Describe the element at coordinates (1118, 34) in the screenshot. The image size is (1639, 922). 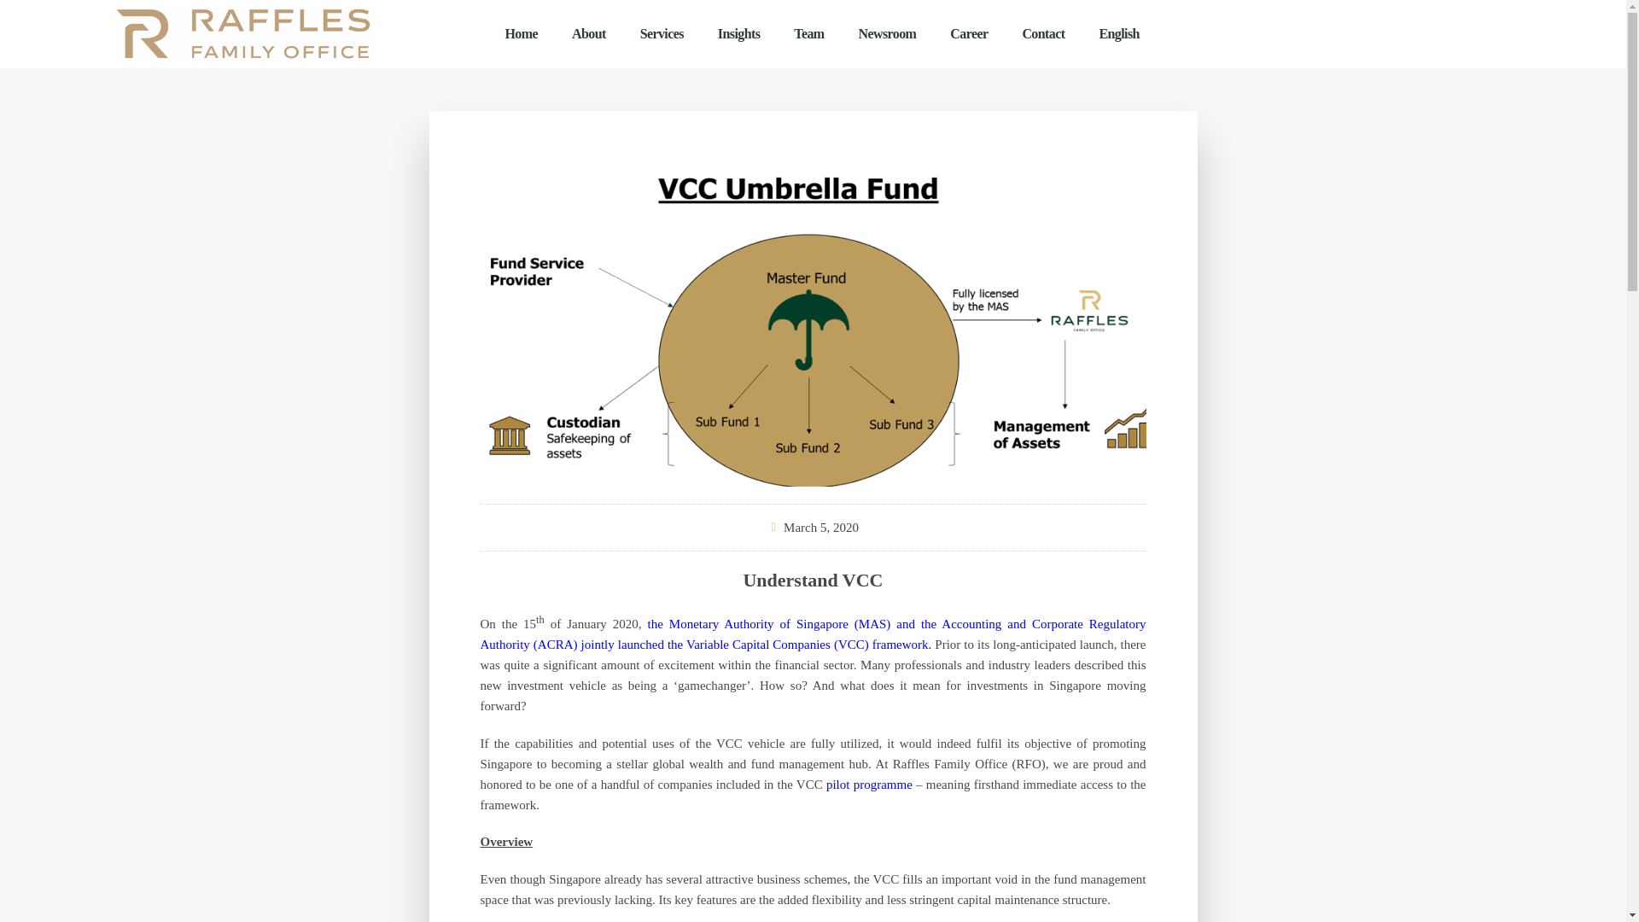
I see `English` at that location.